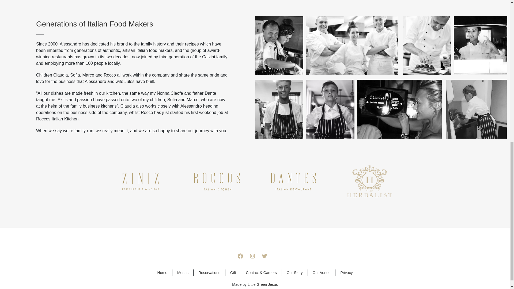  Describe the element at coordinates (162, 272) in the screenshot. I see `Home` at that location.